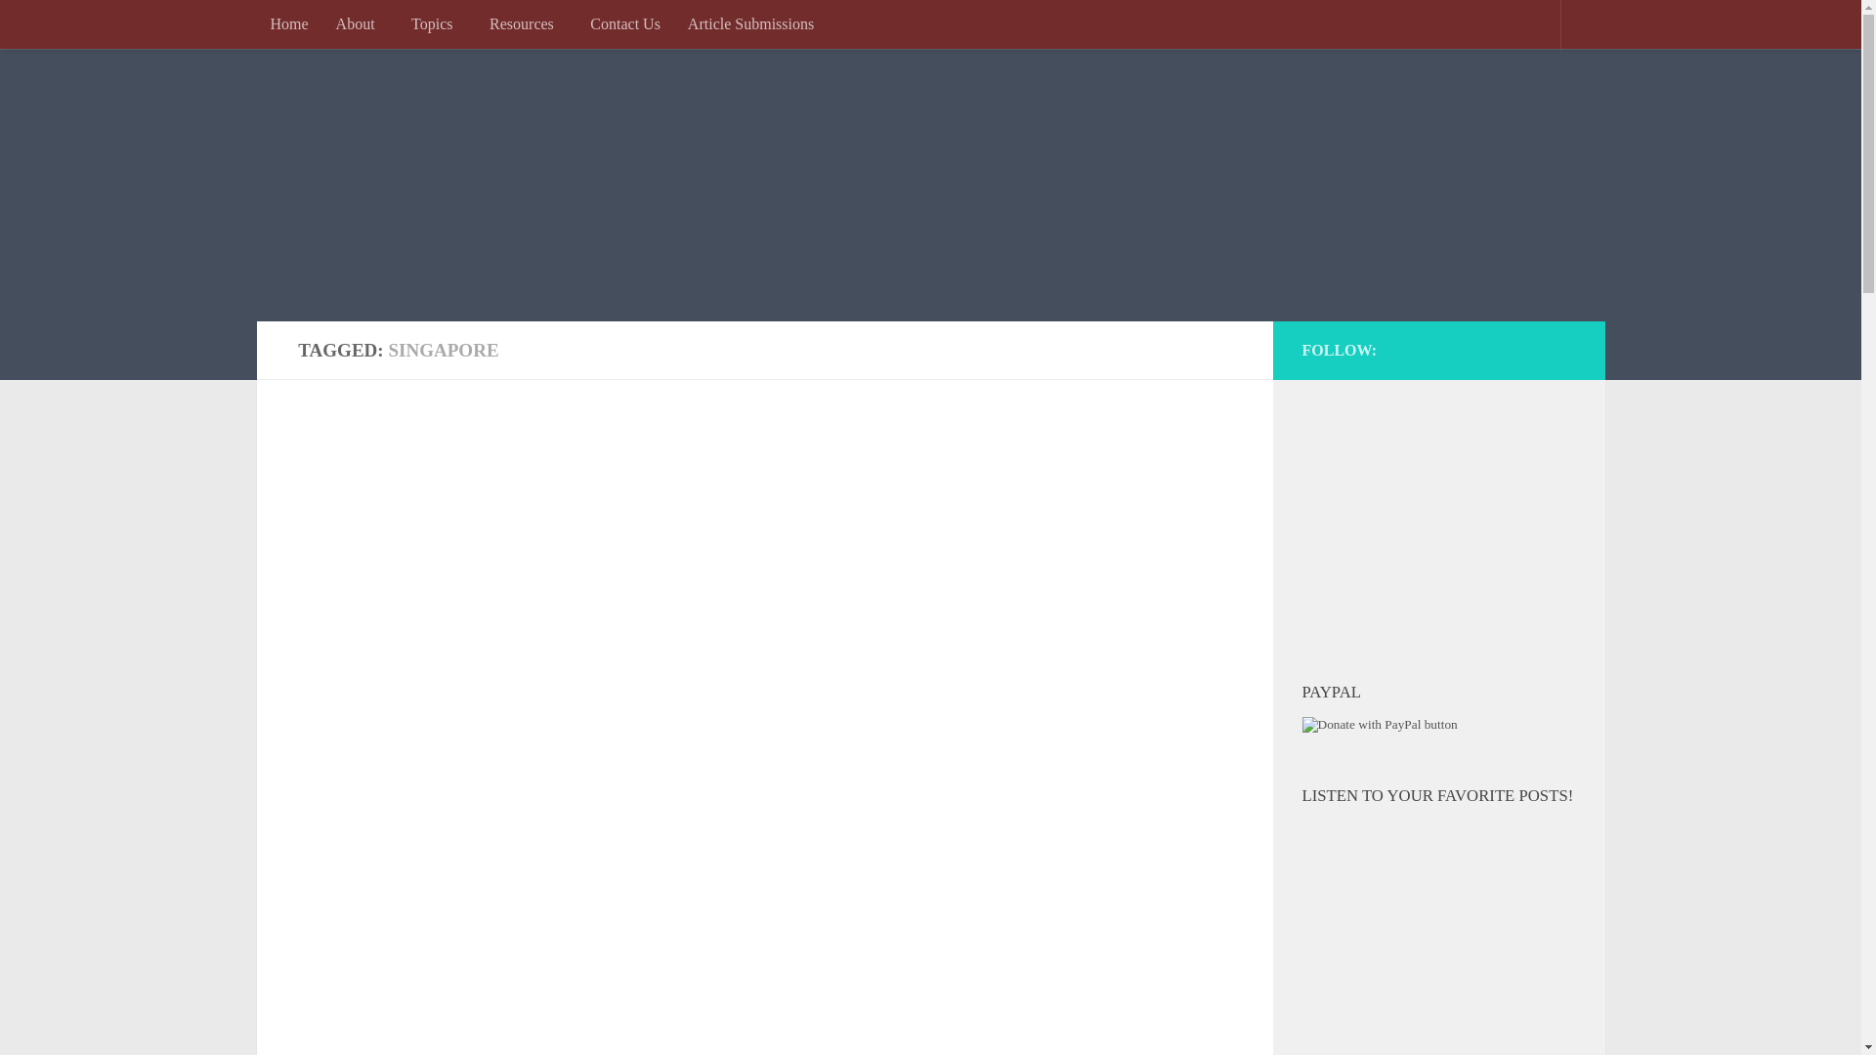  What do you see at coordinates (624, 23) in the screenshot?
I see `Contact Us` at bounding box center [624, 23].